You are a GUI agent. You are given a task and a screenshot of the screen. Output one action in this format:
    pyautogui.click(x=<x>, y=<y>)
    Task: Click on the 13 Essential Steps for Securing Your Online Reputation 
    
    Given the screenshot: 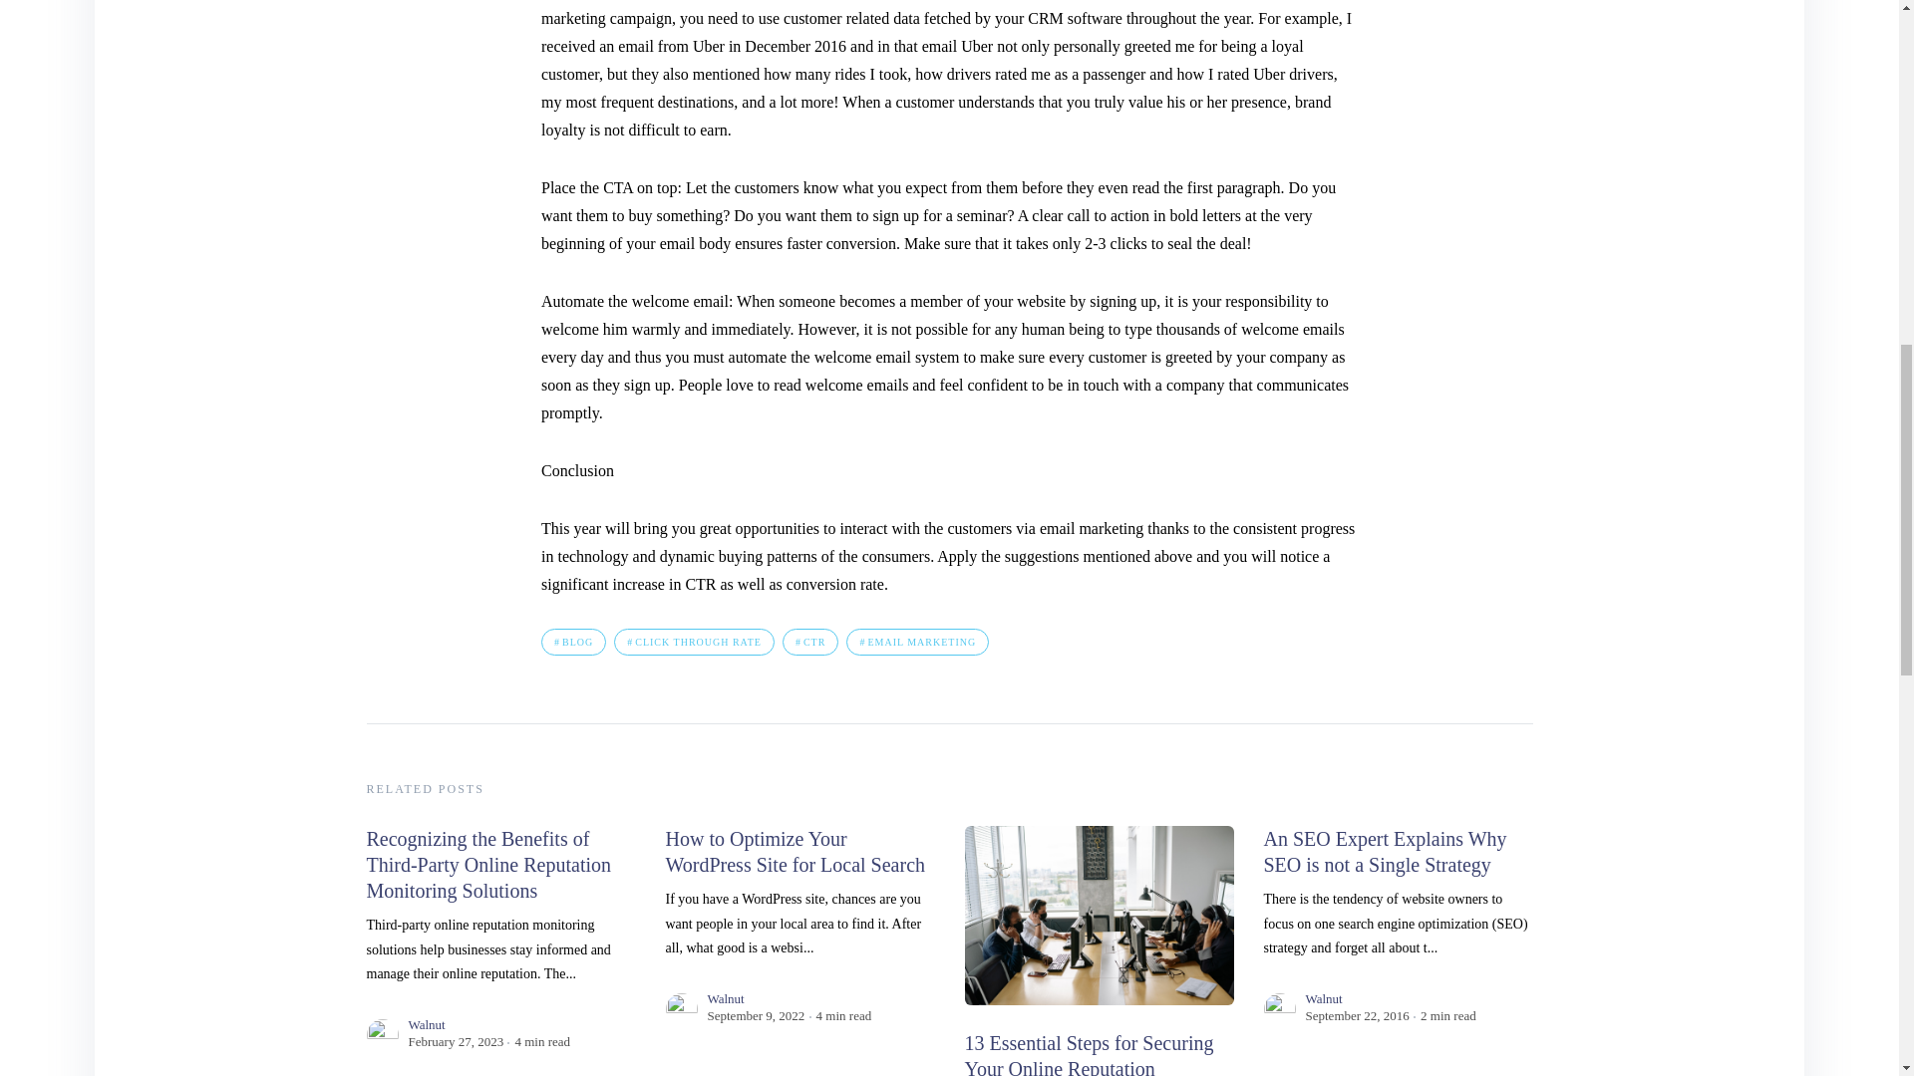 What is the action you would take?
    pyautogui.click(x=1089, y=1054)
    